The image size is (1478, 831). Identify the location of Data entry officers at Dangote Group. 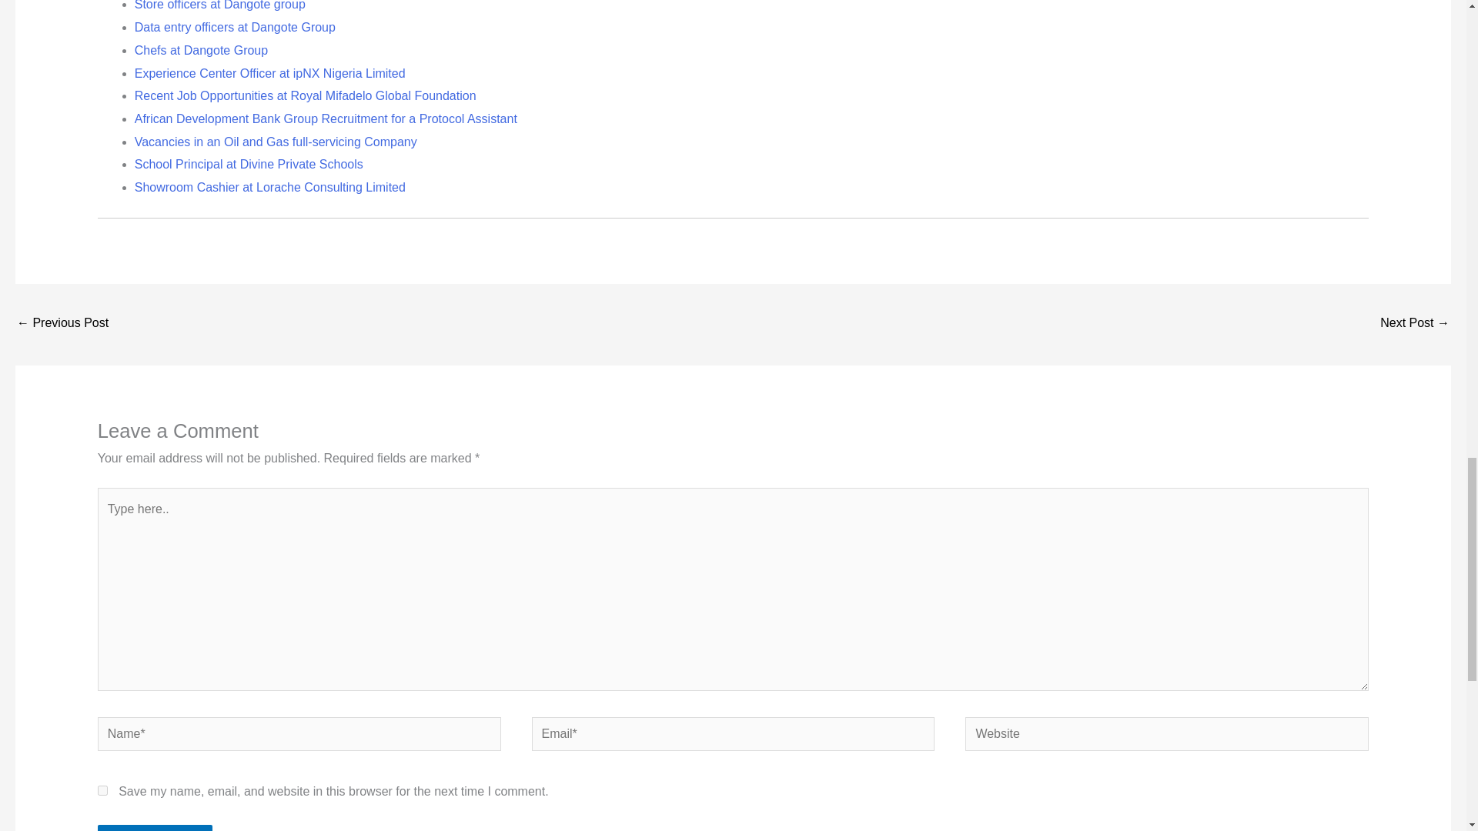
(234, 28).